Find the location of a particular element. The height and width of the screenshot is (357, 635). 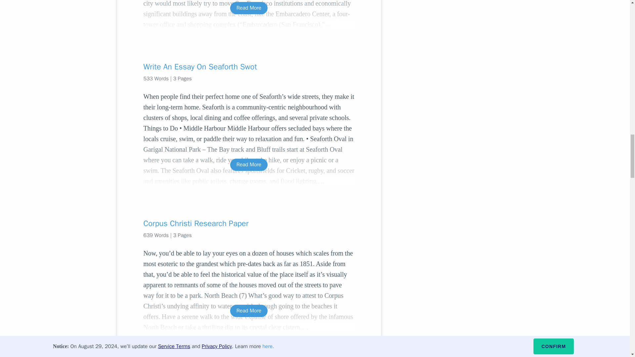

Read More is located at coordinates (249, 311).